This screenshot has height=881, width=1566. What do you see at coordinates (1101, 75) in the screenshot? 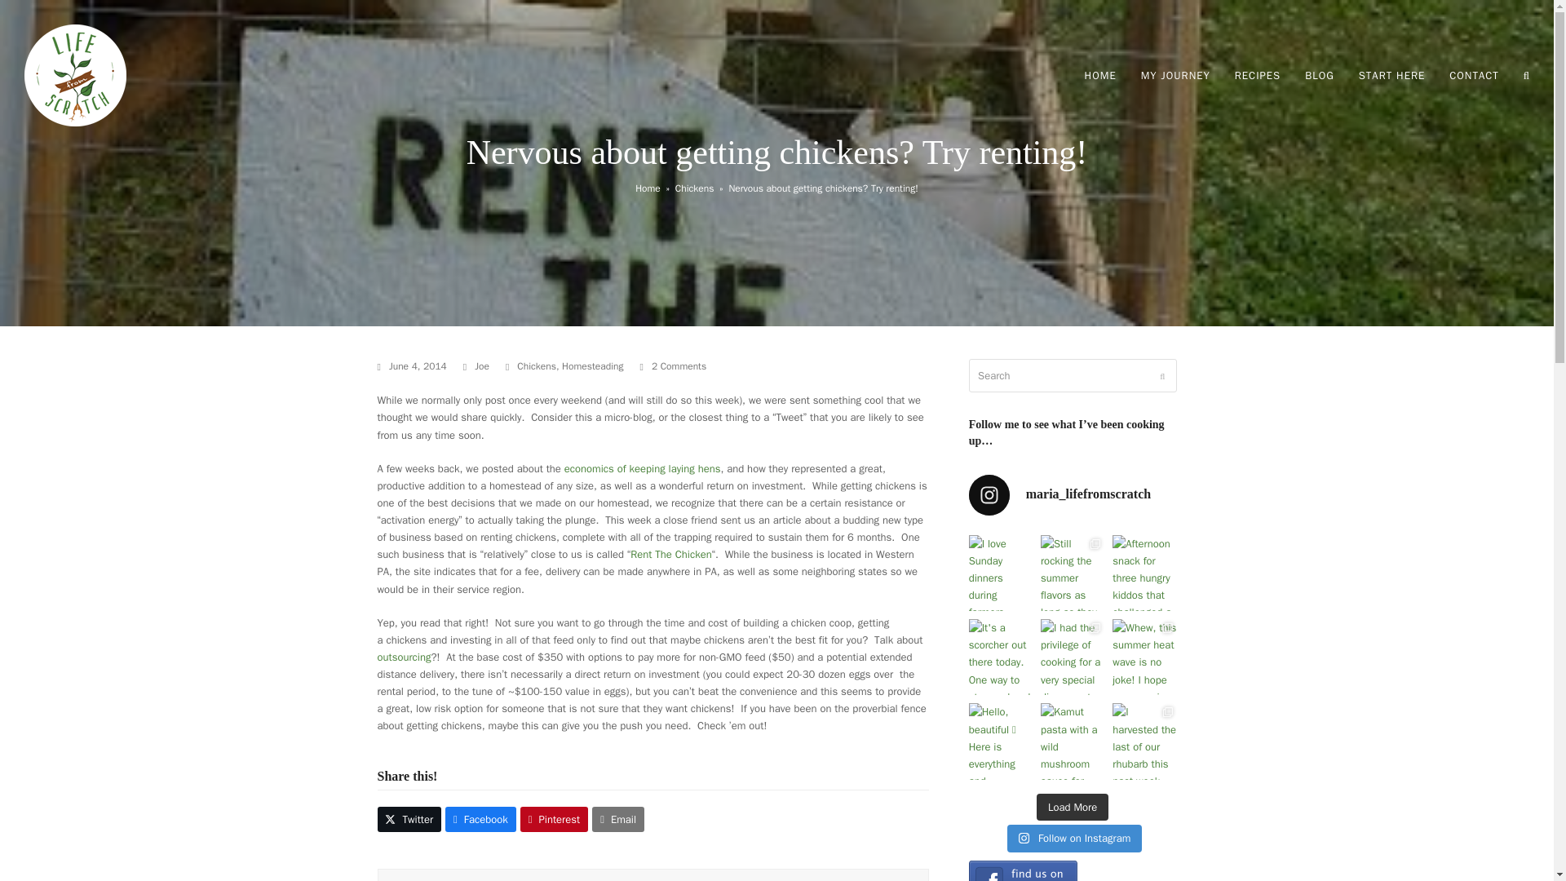
I see `HOME` at bounding box center [1101, 75].